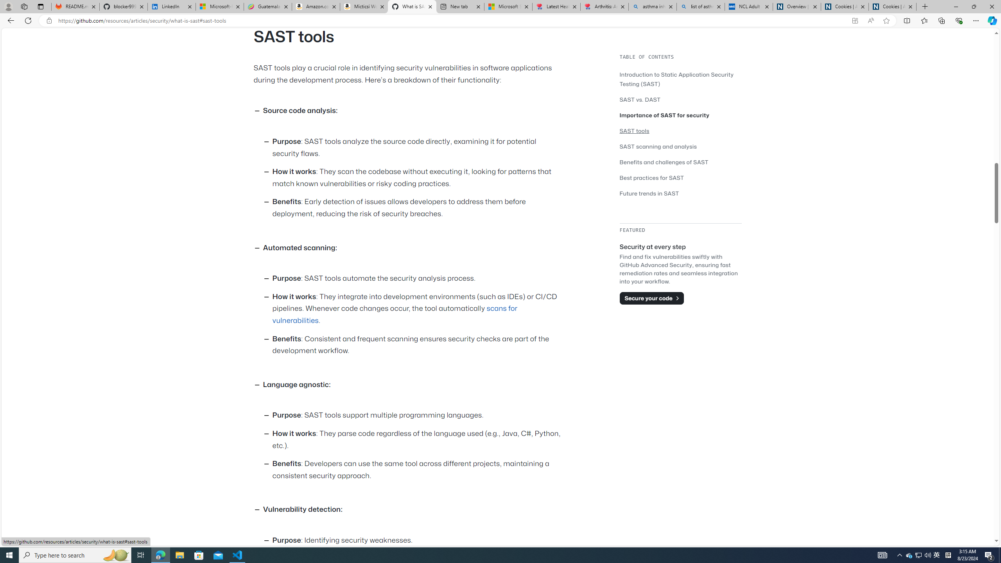  What do you see at coordinates (658, 146) in the screenshot?
I see `SAST scanning and analysis` at bounding box center [658, 146].